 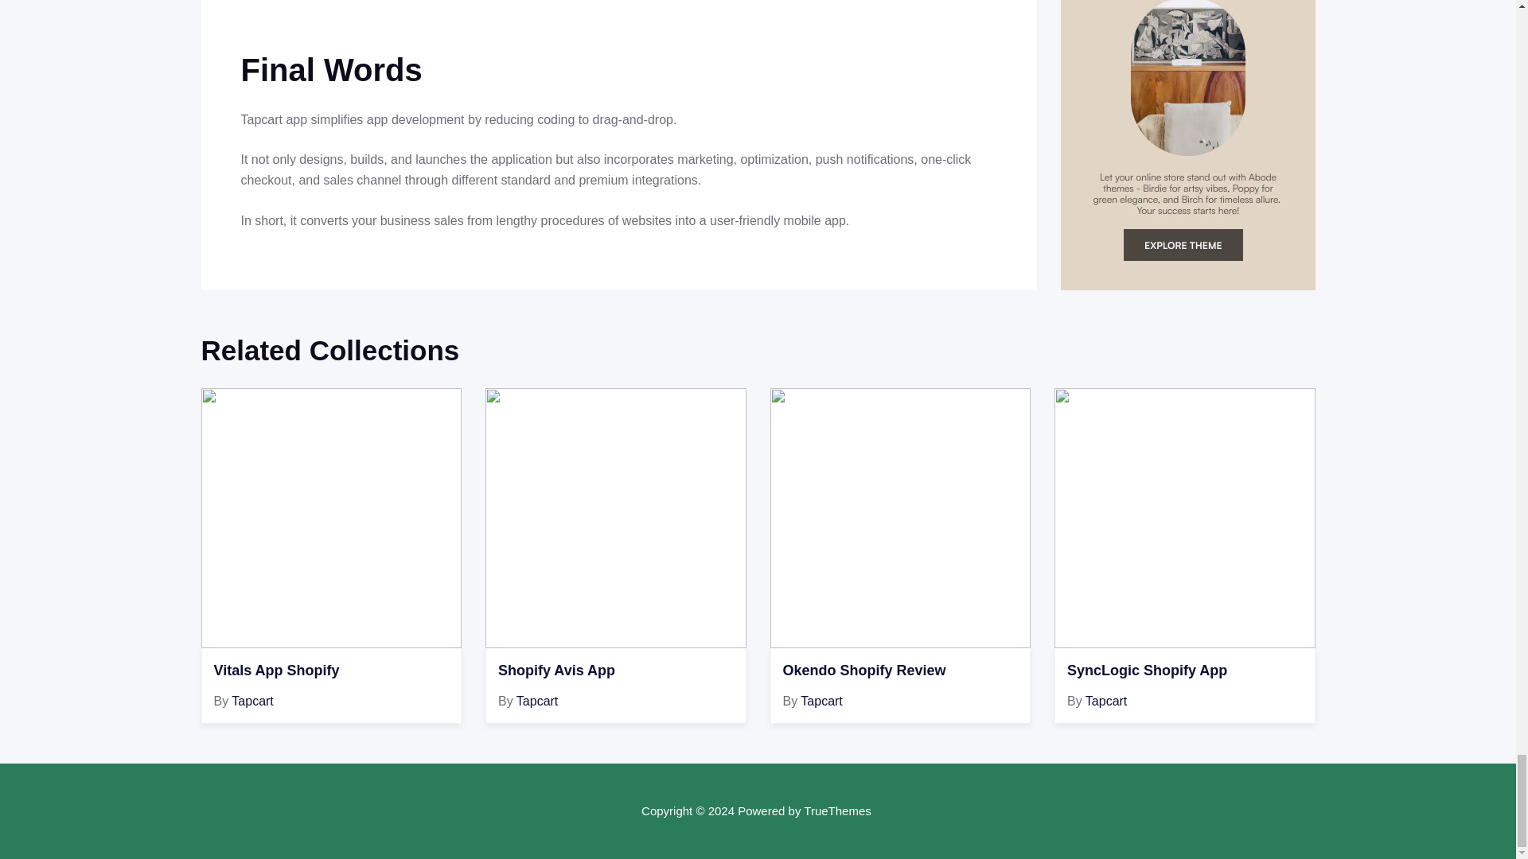 I want to click on Tapcart, so click(x=252, y=700).